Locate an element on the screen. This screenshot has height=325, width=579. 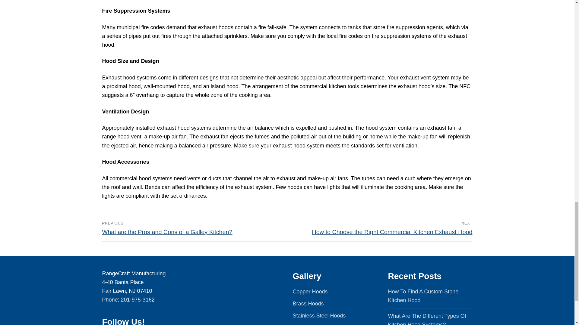
RangeCraft.com Location is located at coordinates (239, 297).